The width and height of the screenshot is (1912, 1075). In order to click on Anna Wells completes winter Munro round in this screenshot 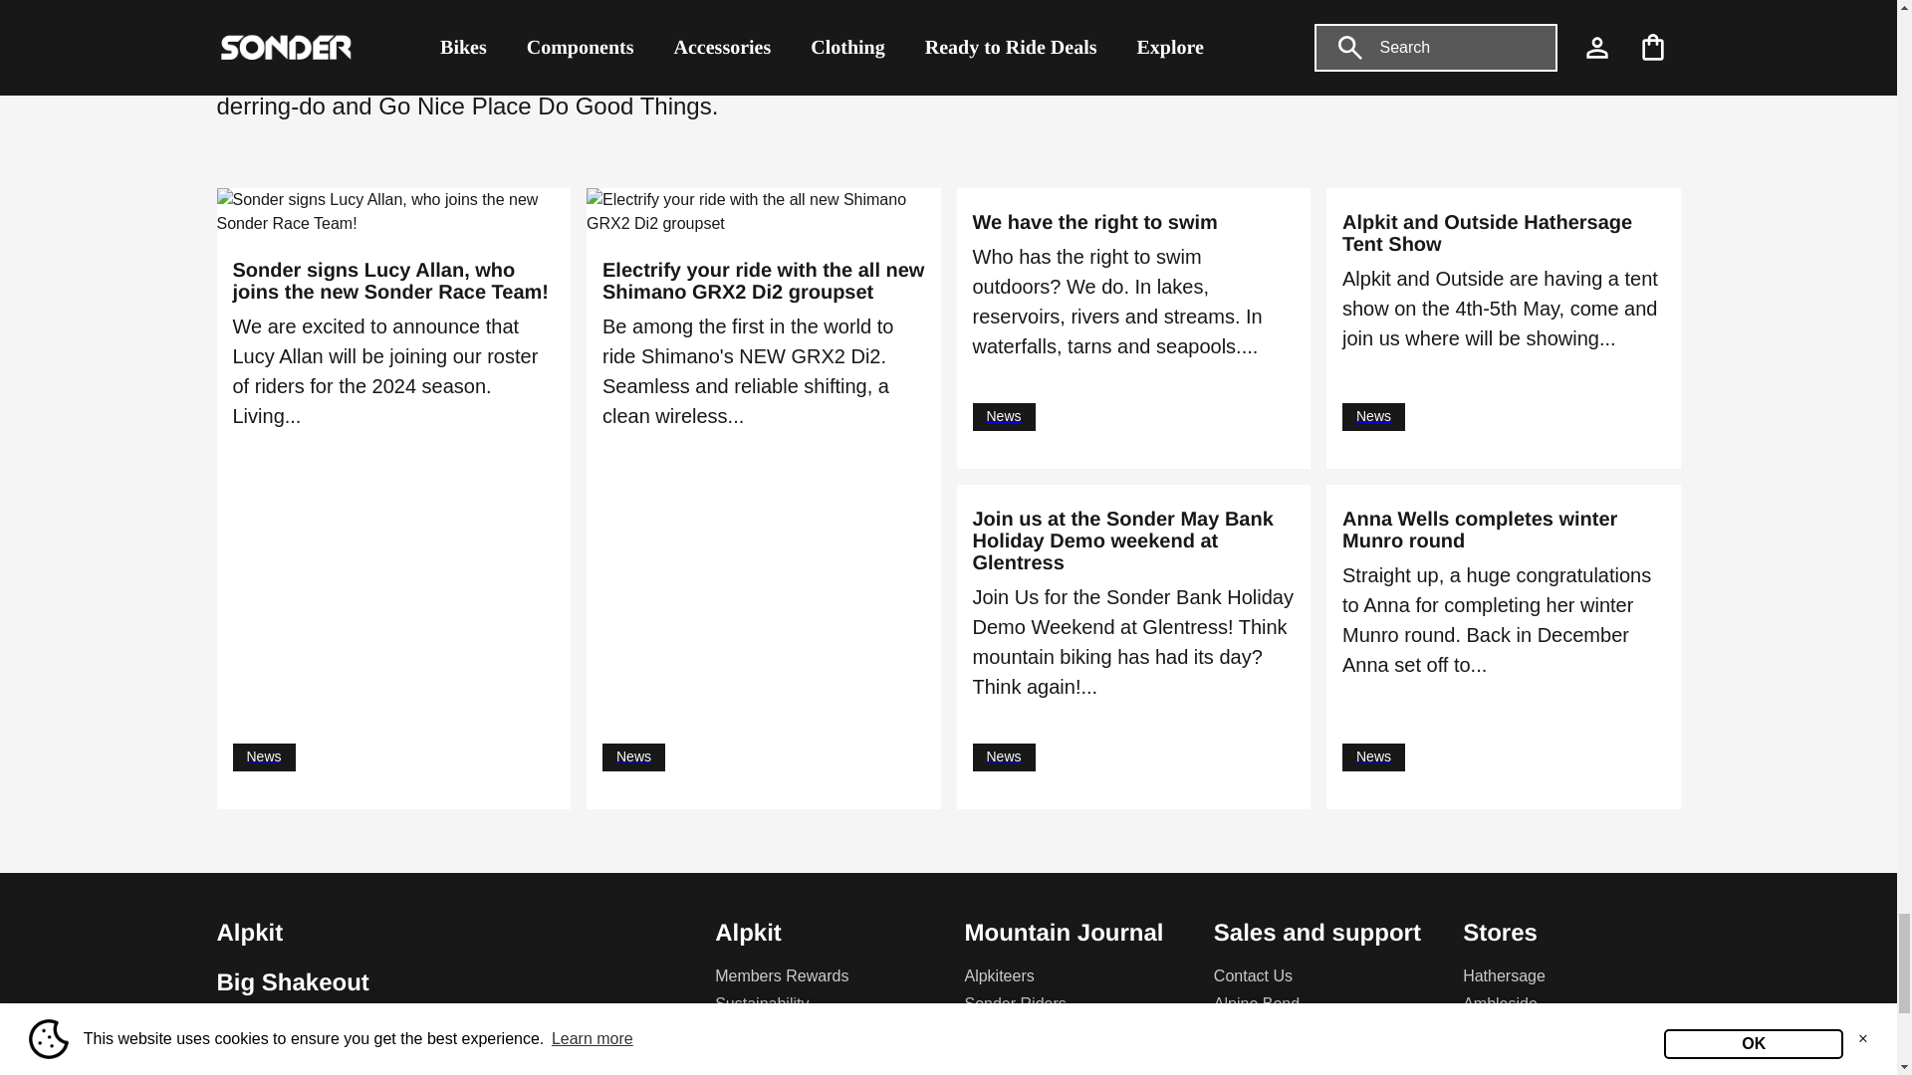, I will do `click(1504, 530)`.